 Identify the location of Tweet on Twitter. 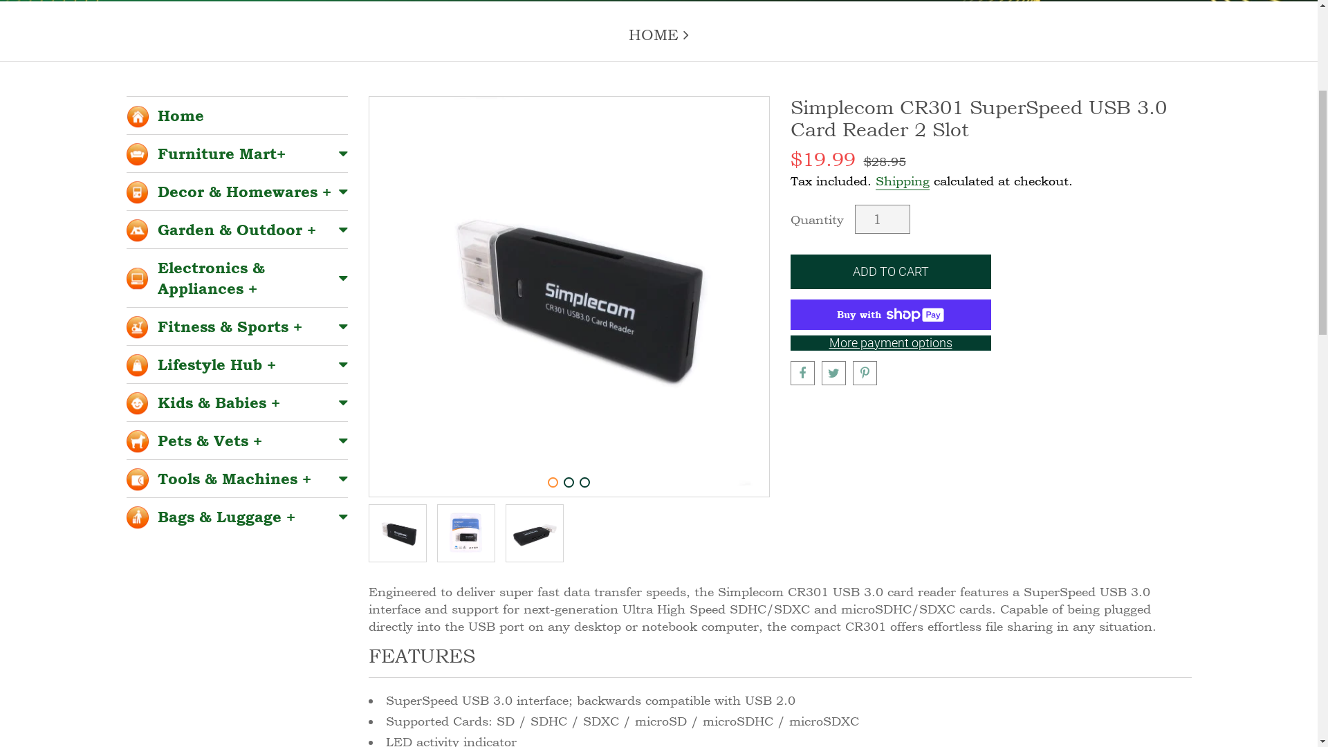
(834, 620).